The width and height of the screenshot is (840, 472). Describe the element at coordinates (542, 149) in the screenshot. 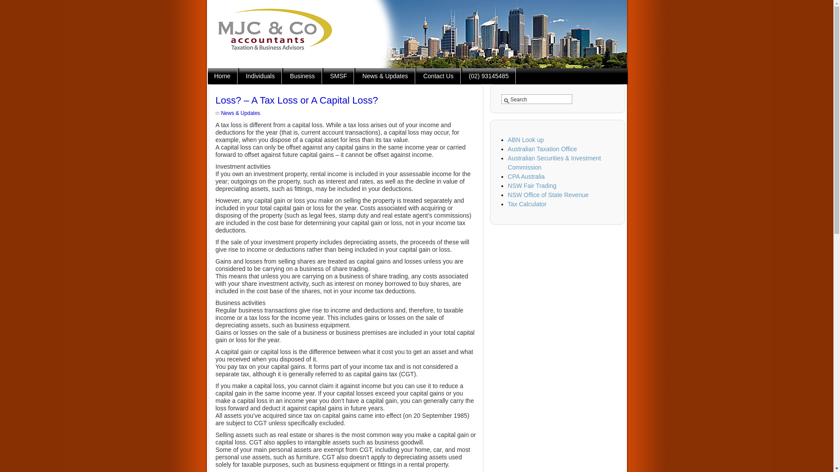

I see `Australian Taxation Office` at that location.